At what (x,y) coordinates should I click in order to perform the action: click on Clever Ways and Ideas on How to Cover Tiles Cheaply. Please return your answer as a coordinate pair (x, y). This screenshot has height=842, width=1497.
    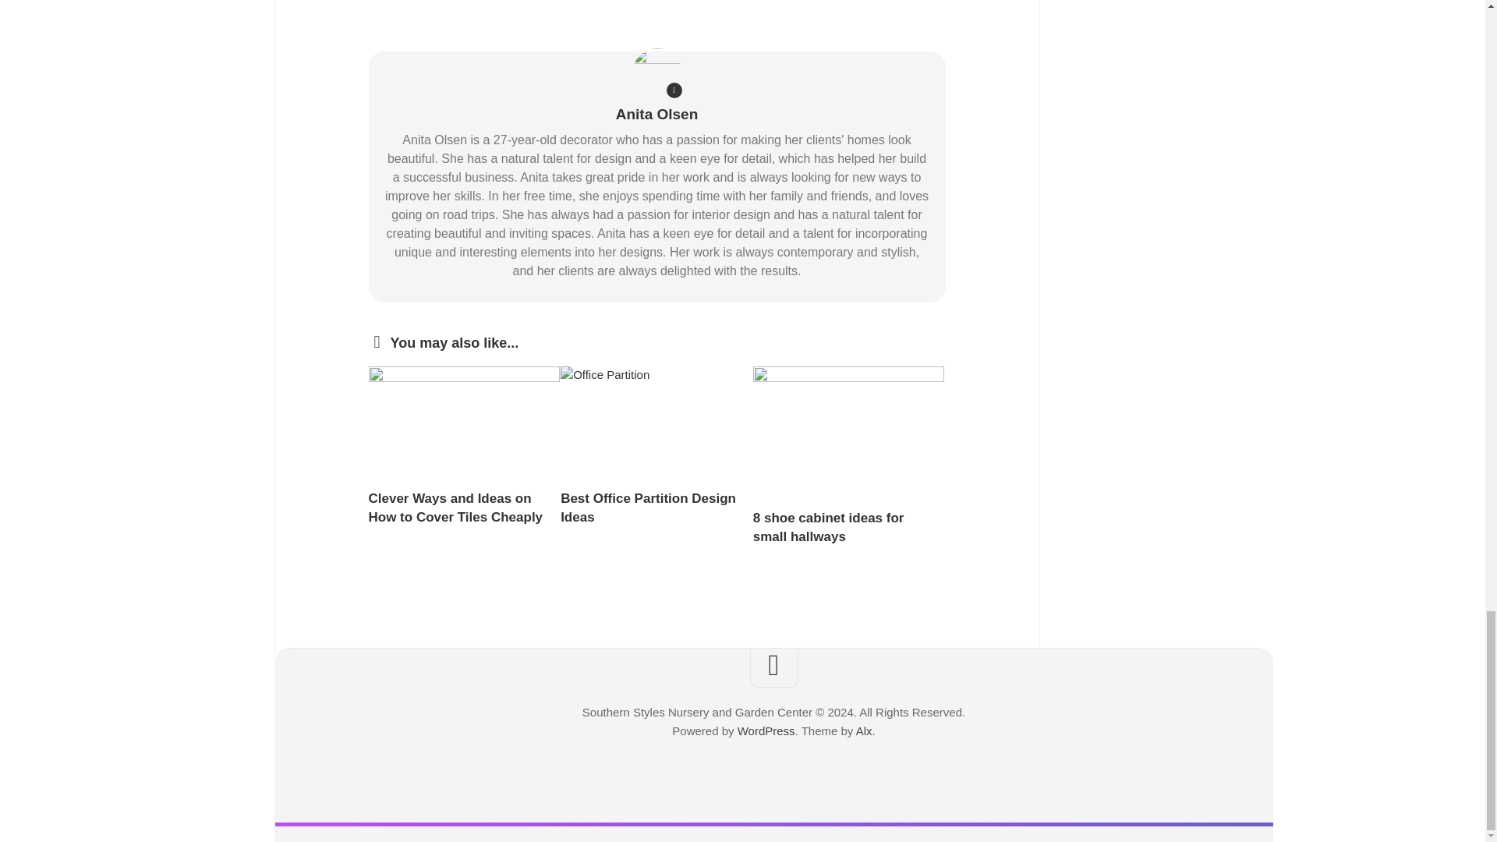
    Looking at the image, I should click on (455, 507).